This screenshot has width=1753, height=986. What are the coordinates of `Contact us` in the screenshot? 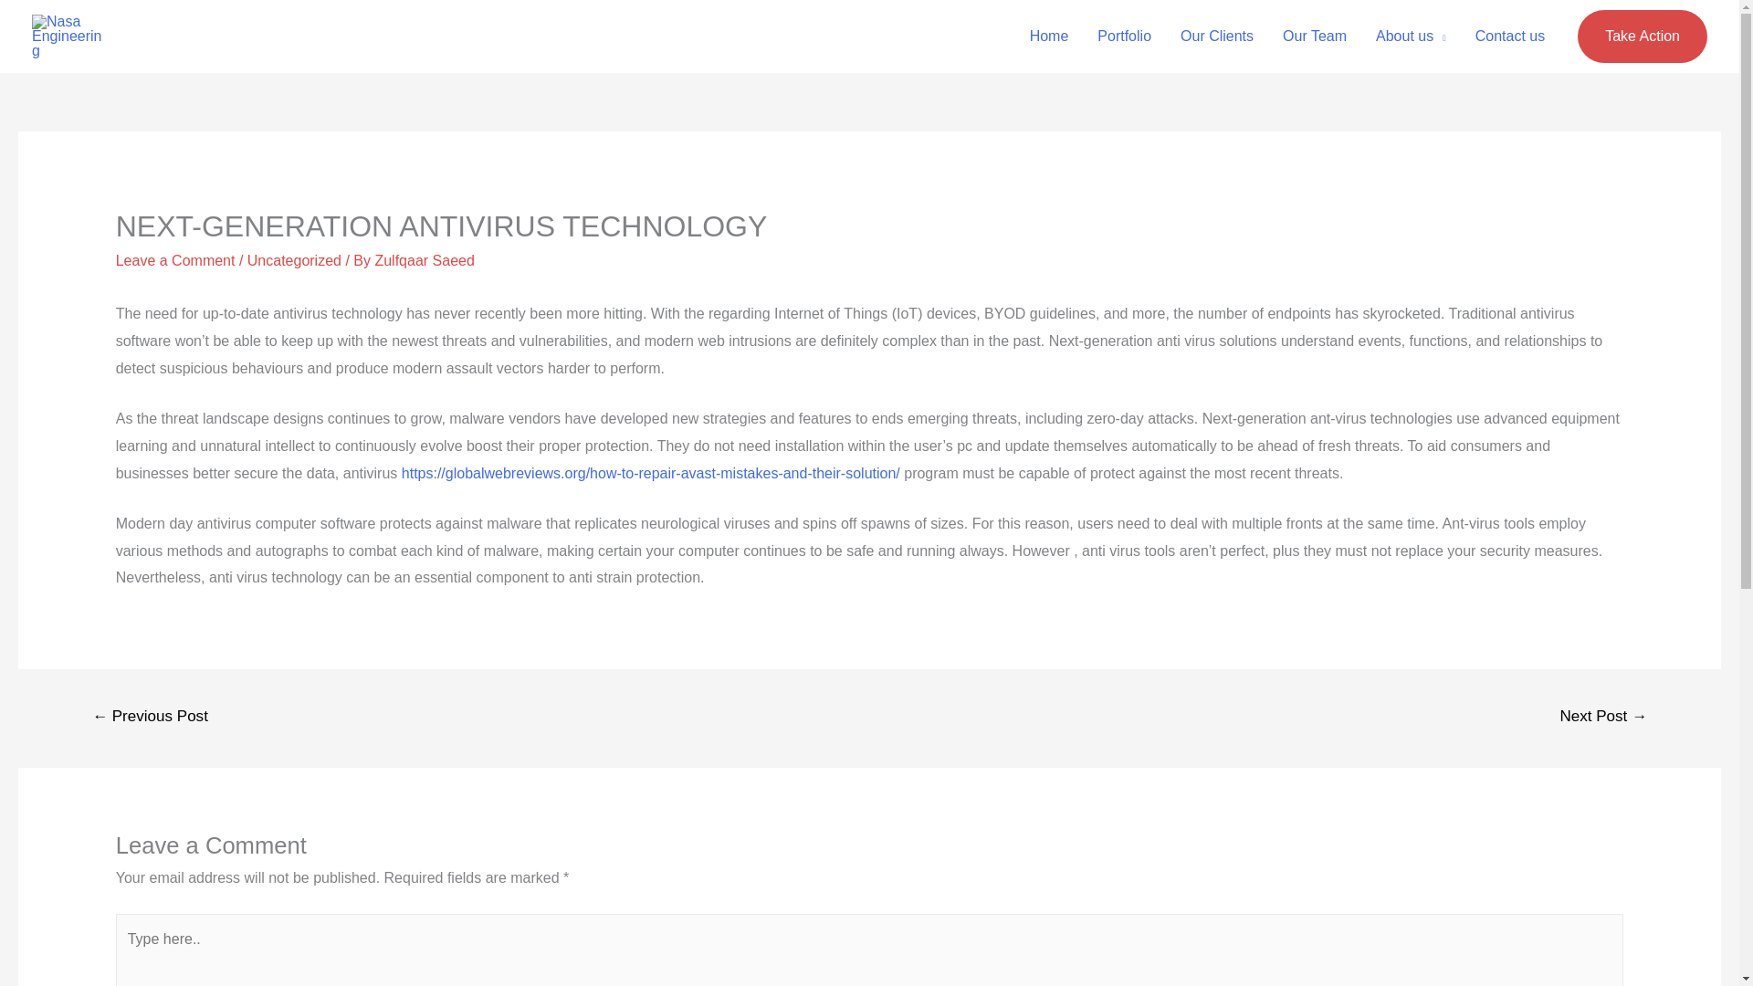 It's located at (1510, 37).